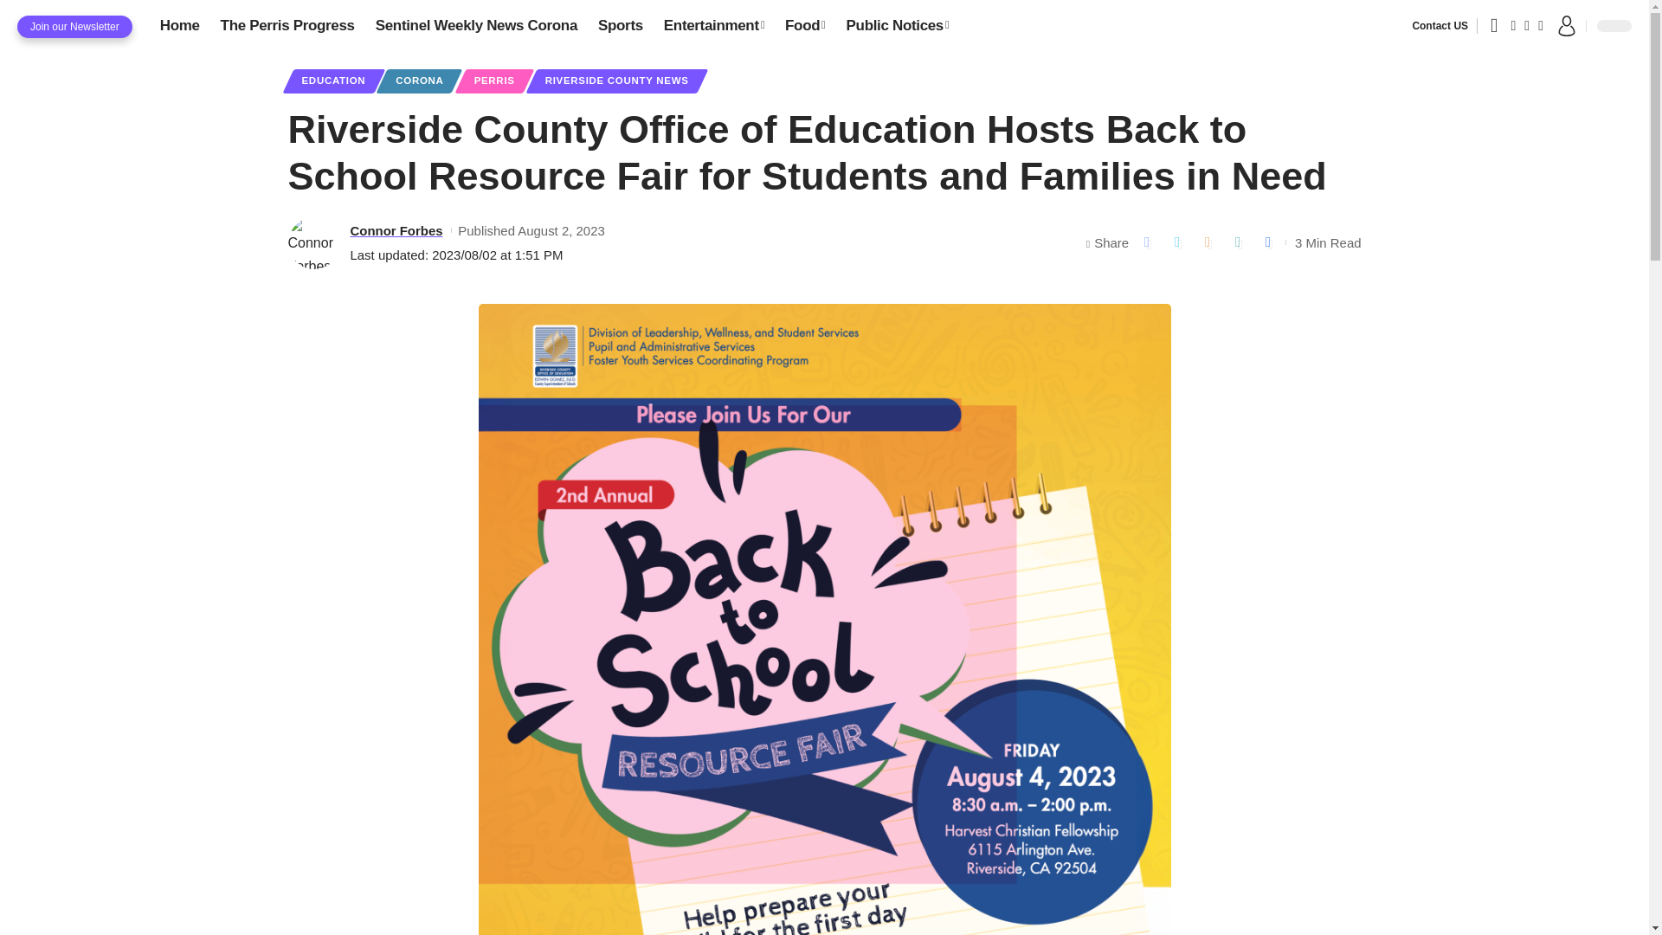 This screenshot has width=1662, height=935. I want to click on Sports, so click(620, 25).